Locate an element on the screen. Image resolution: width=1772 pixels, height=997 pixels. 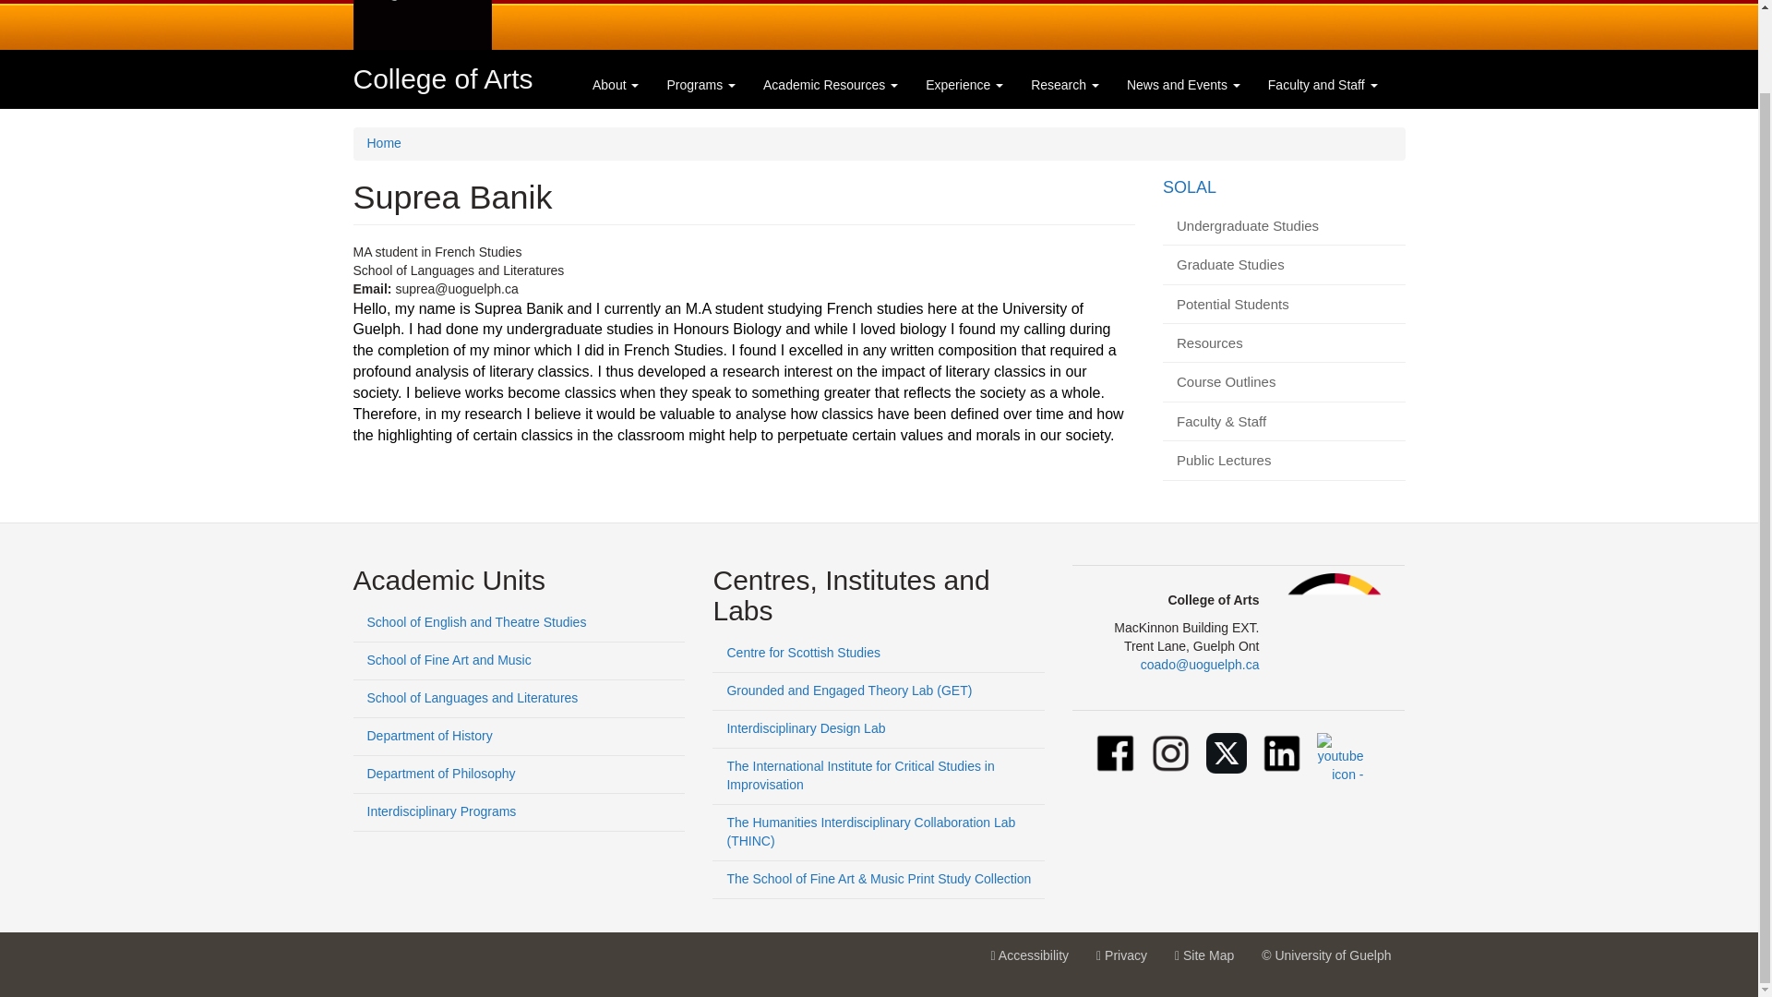
President is located at coordinates (910, 4).